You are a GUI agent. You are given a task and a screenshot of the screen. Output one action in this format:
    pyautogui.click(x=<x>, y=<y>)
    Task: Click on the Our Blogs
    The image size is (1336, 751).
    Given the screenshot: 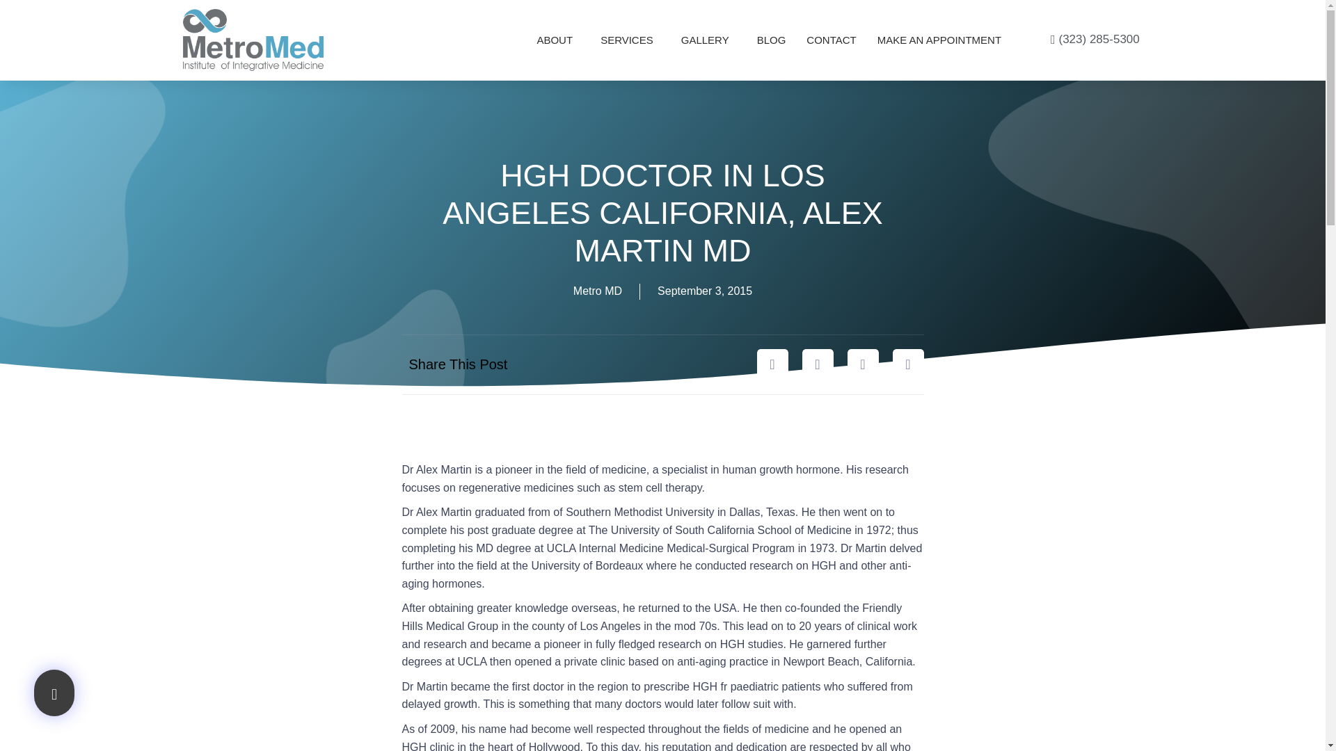 What is the action you would take?
    pyautogui.click(x=771, y=39)
    